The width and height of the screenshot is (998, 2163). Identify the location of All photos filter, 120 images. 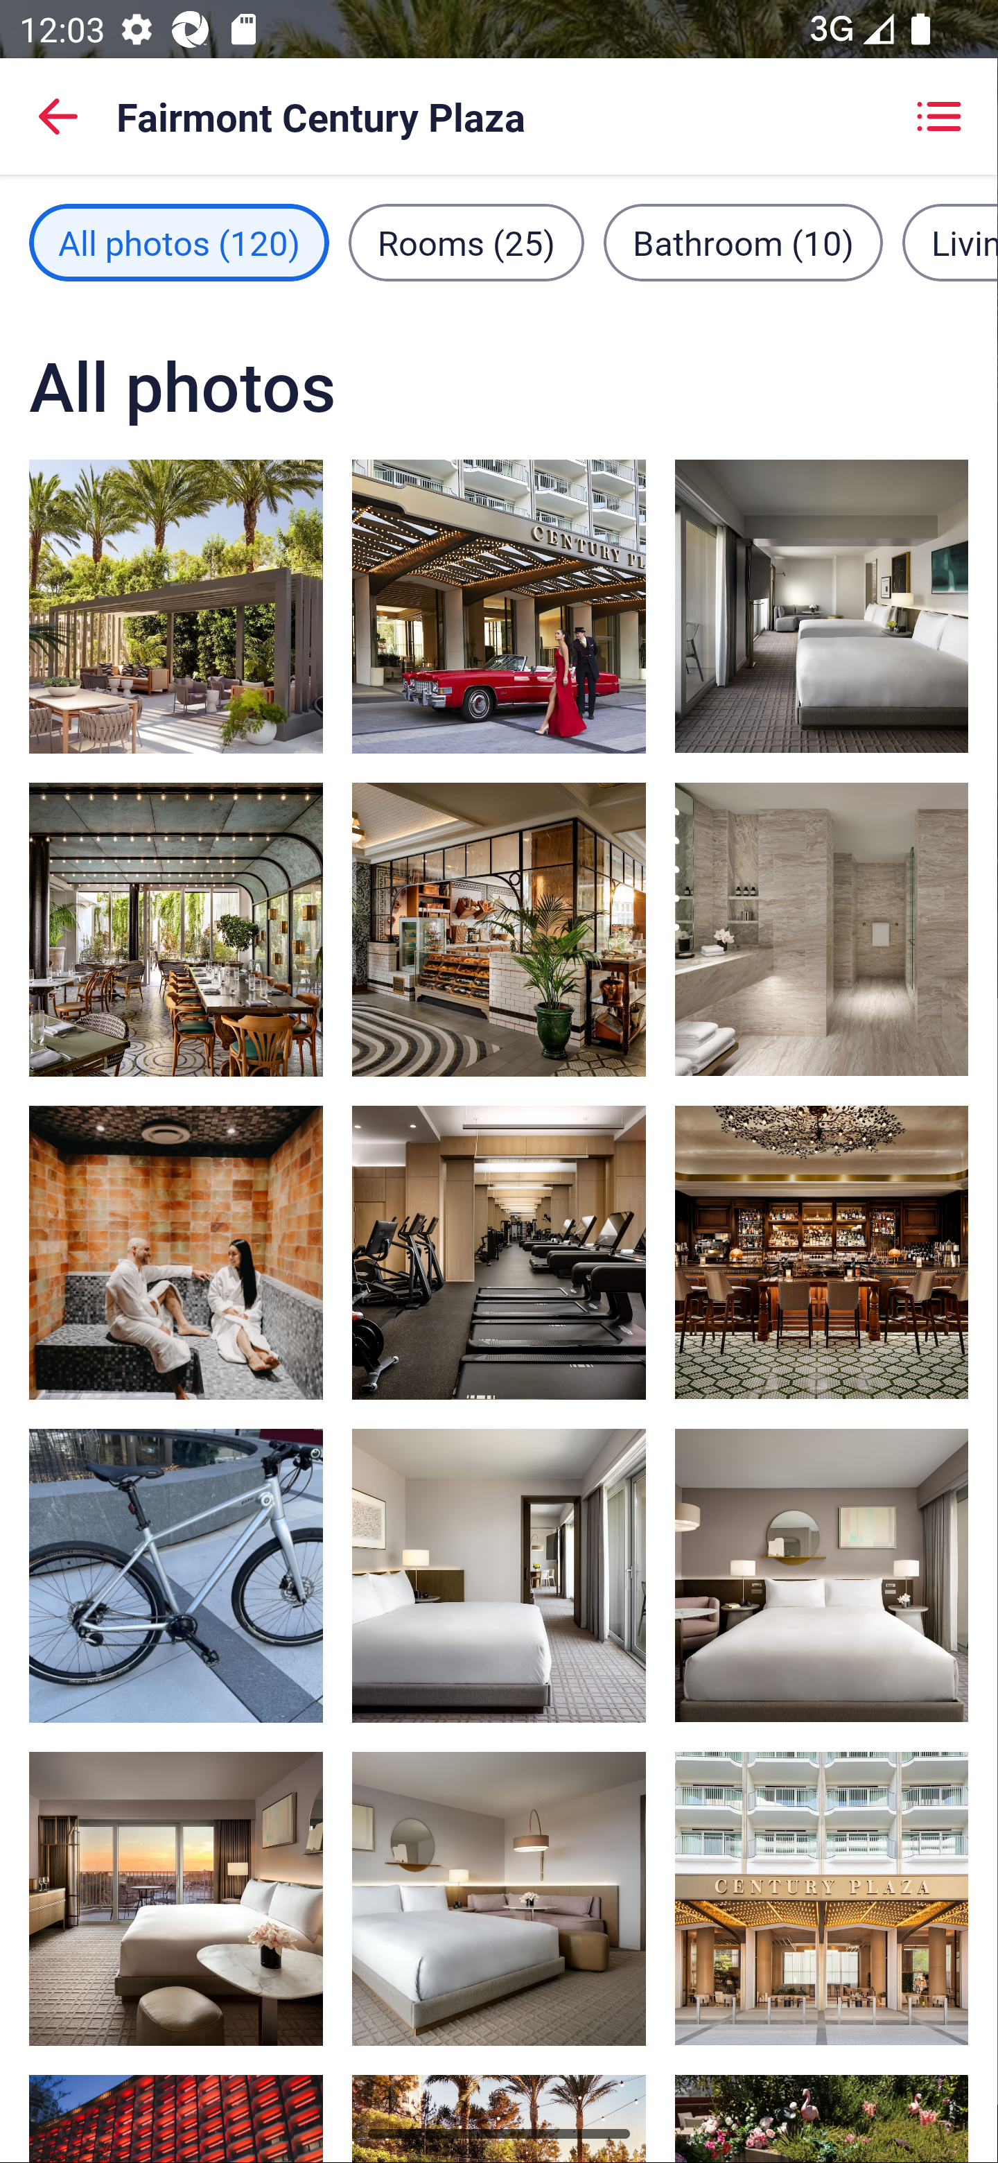
(179, 242).